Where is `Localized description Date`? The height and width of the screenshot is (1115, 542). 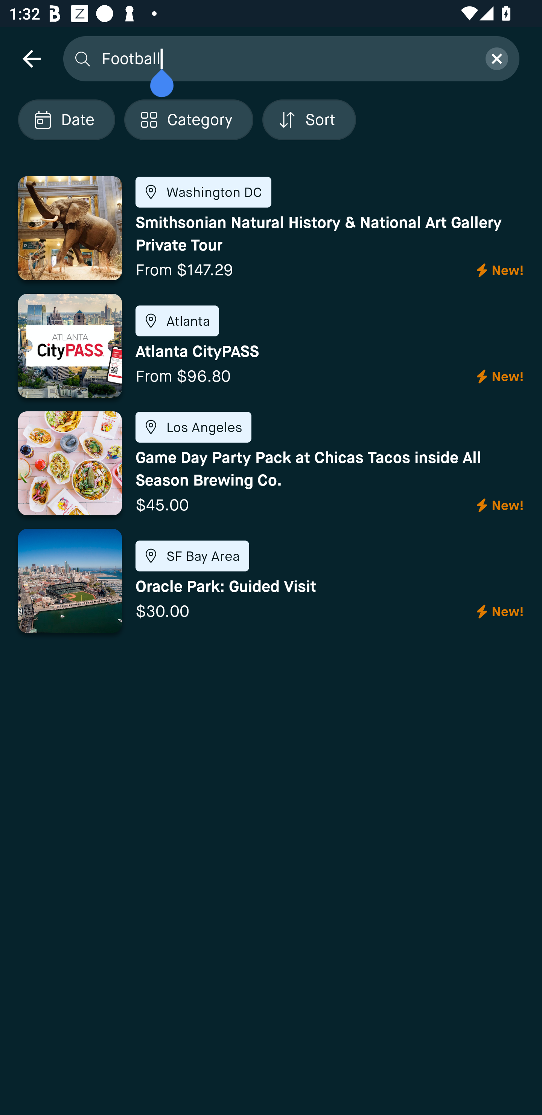 Localized description Date is located at coordinates (66, 120).